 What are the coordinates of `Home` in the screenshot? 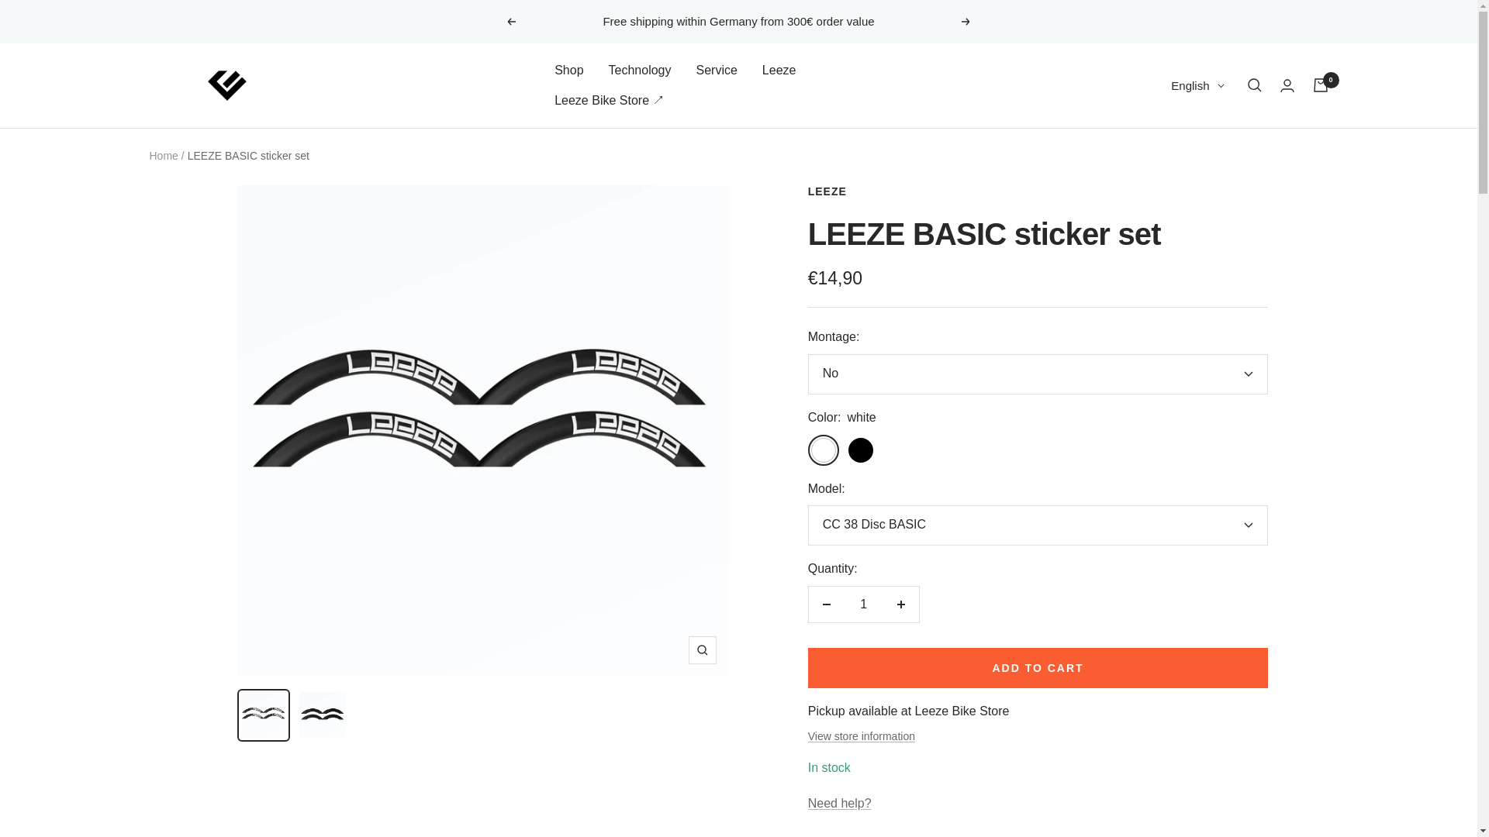 It's located at (163, 156).